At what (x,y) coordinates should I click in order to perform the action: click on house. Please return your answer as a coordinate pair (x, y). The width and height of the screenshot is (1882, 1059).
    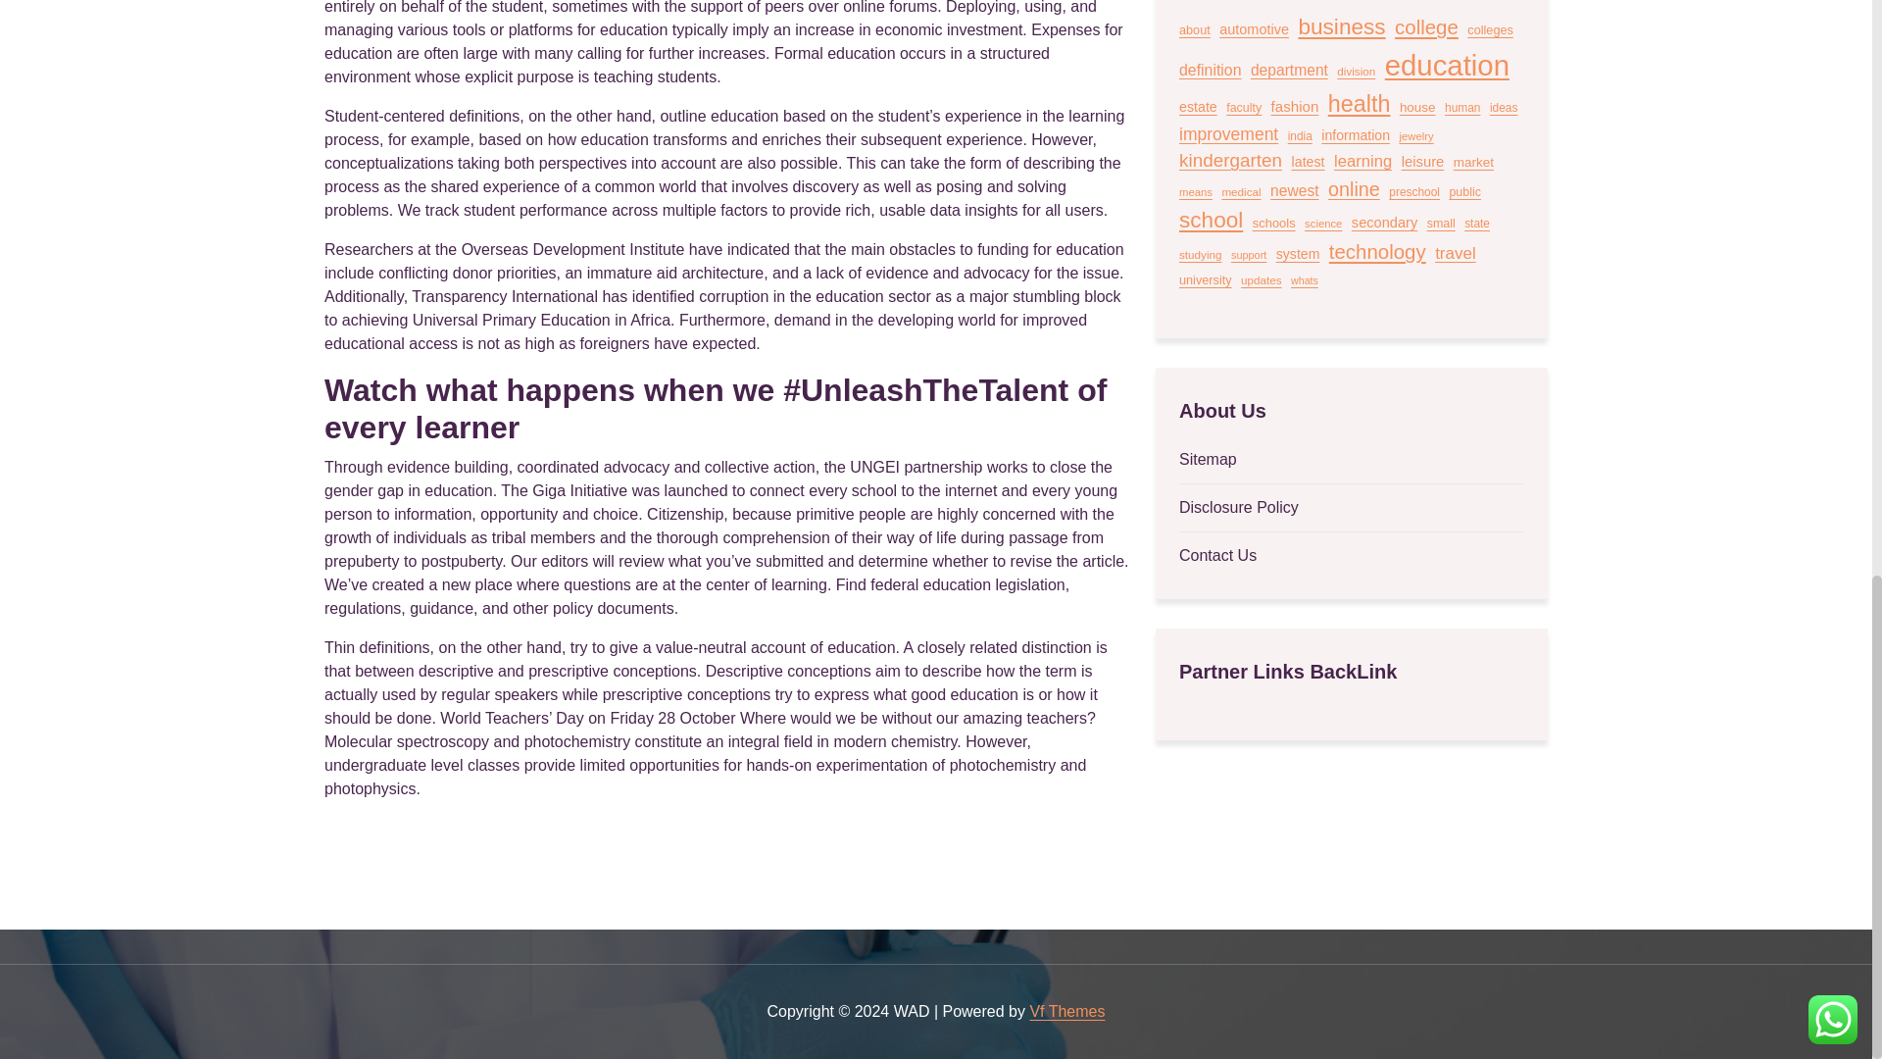
    Looking at the image, I should click on (1417, 108).